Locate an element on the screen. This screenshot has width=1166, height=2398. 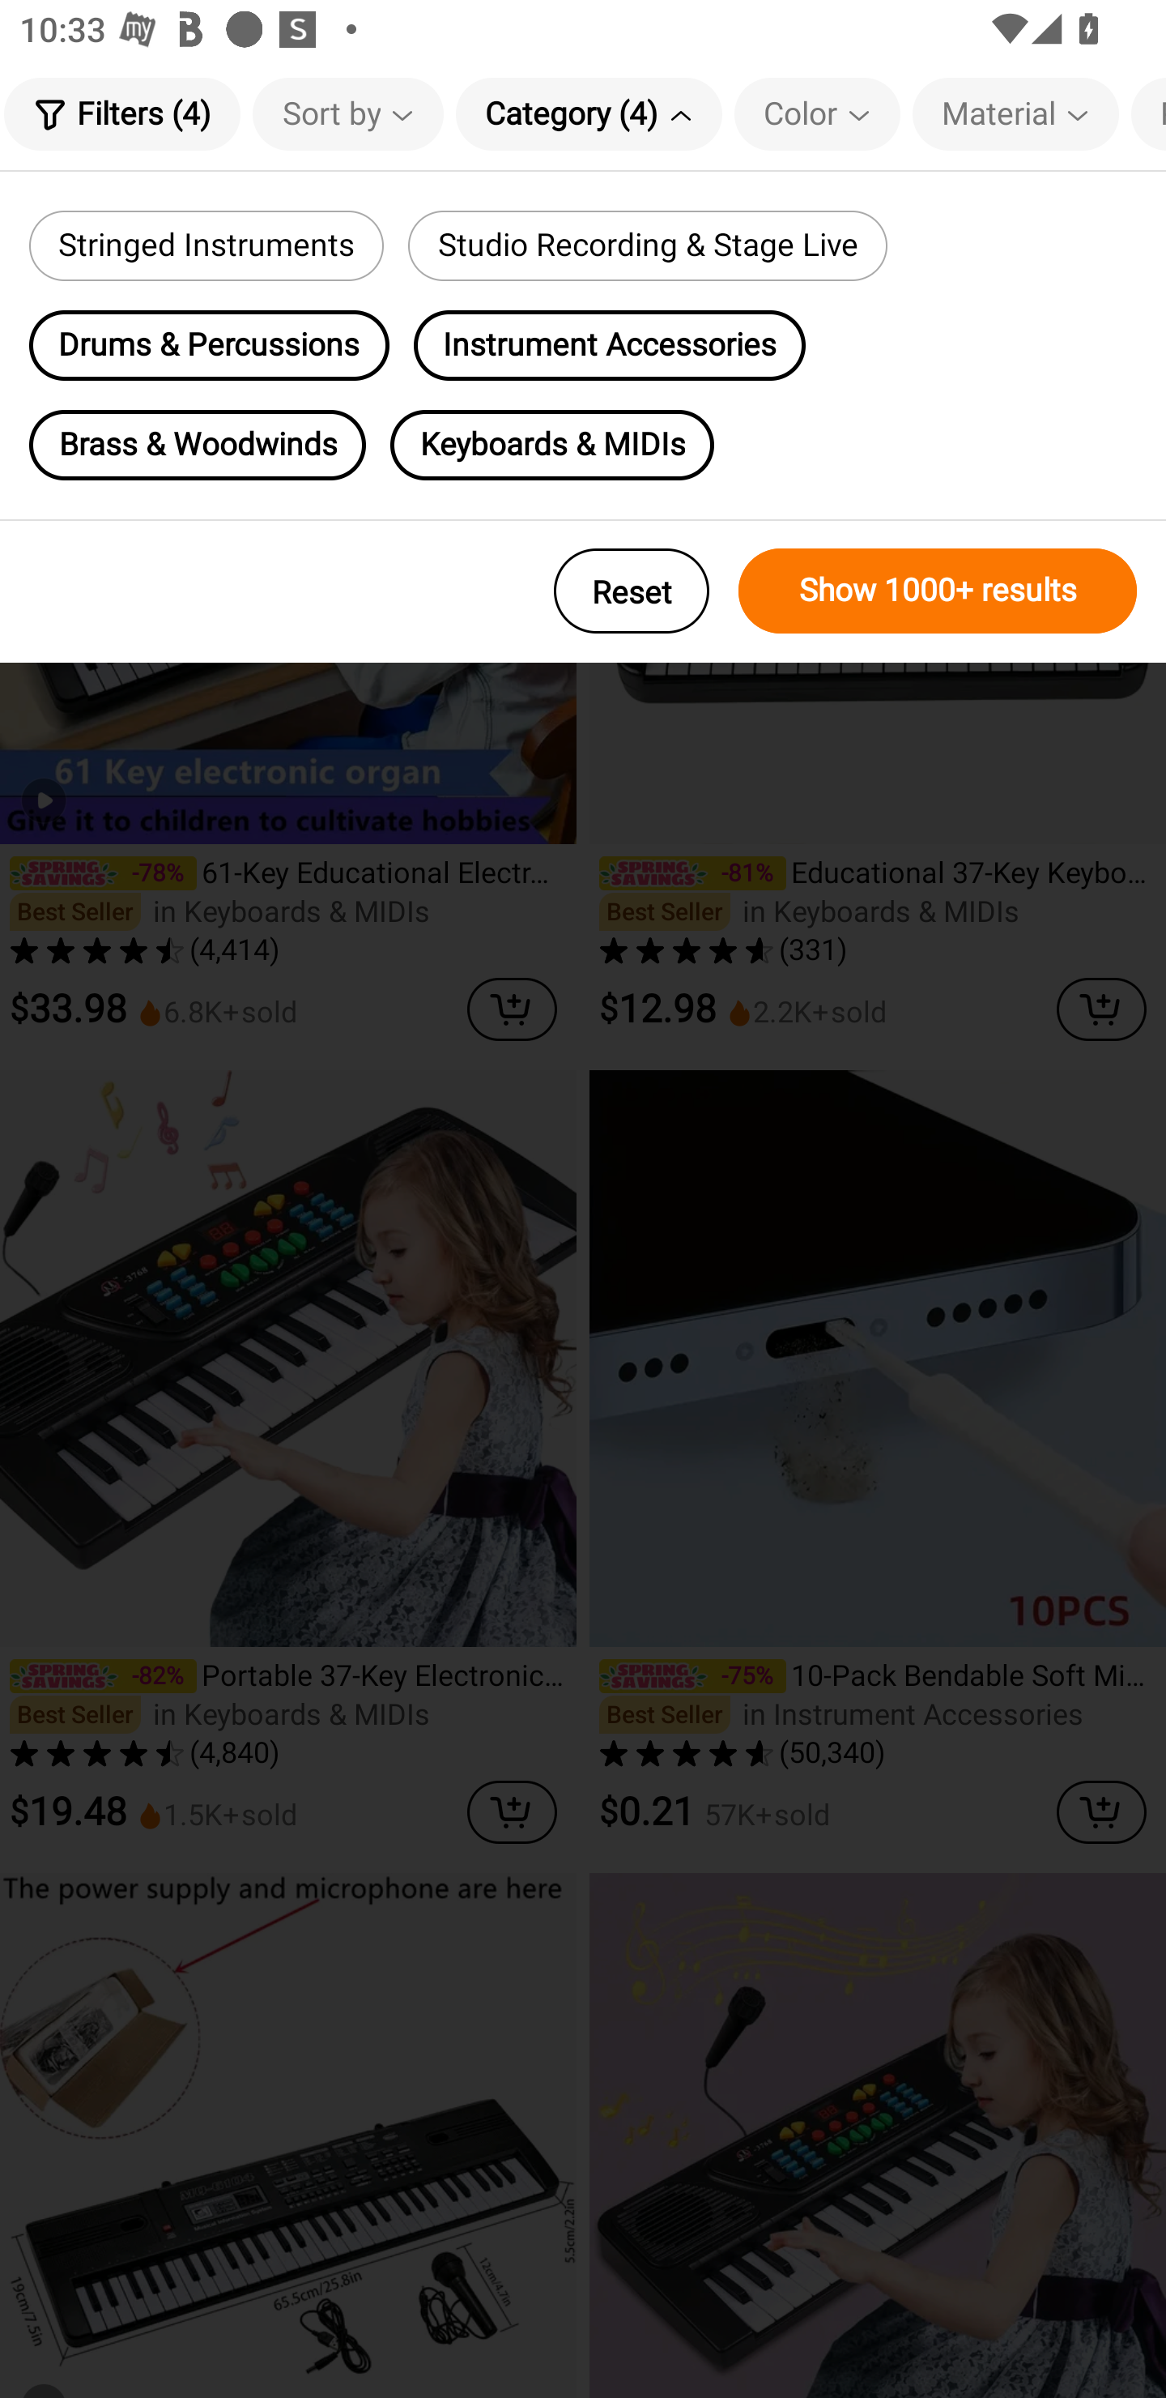
Keyboards & MIDIs is located at coordinates (552, 445).